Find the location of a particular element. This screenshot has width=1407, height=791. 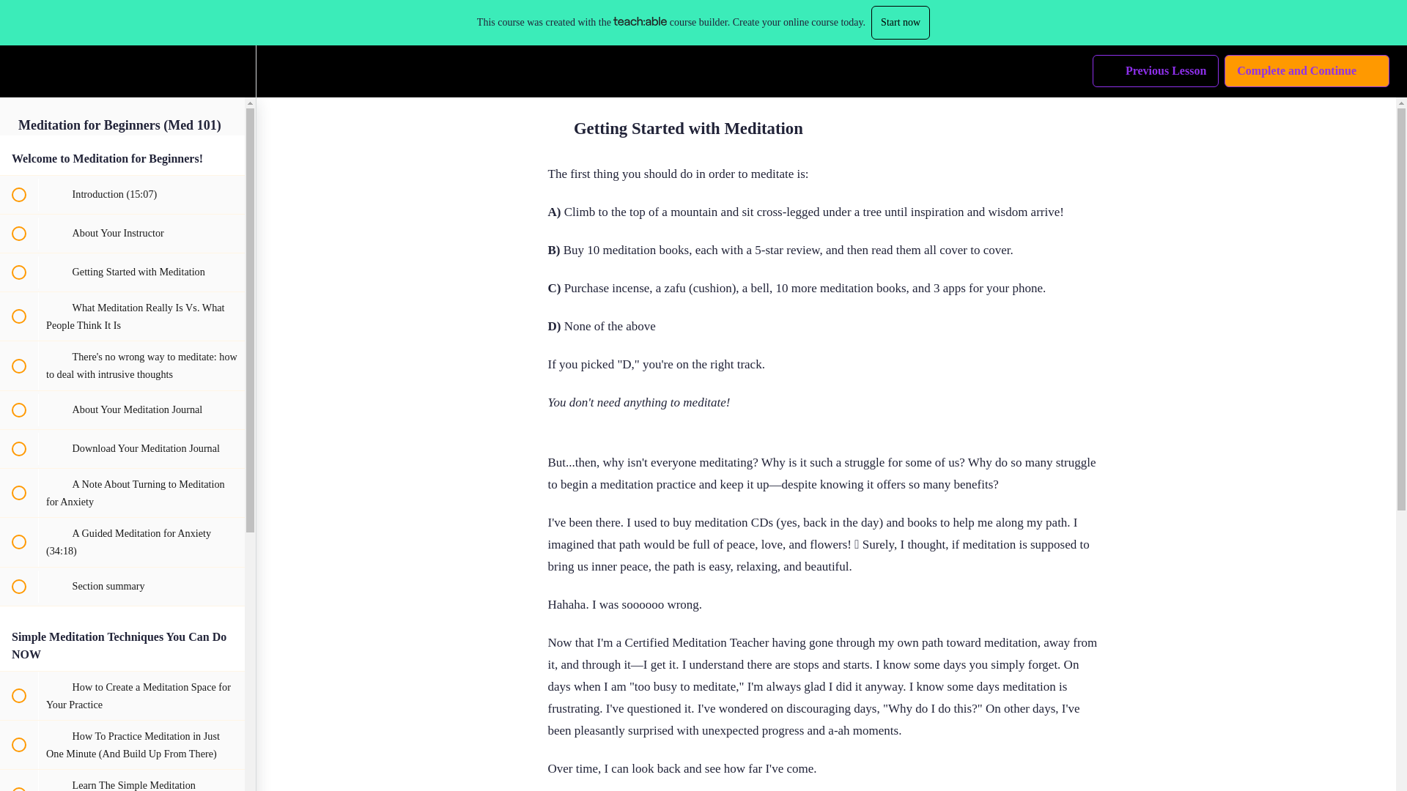

  Previous Lesson is located at coordinates (236, 71).